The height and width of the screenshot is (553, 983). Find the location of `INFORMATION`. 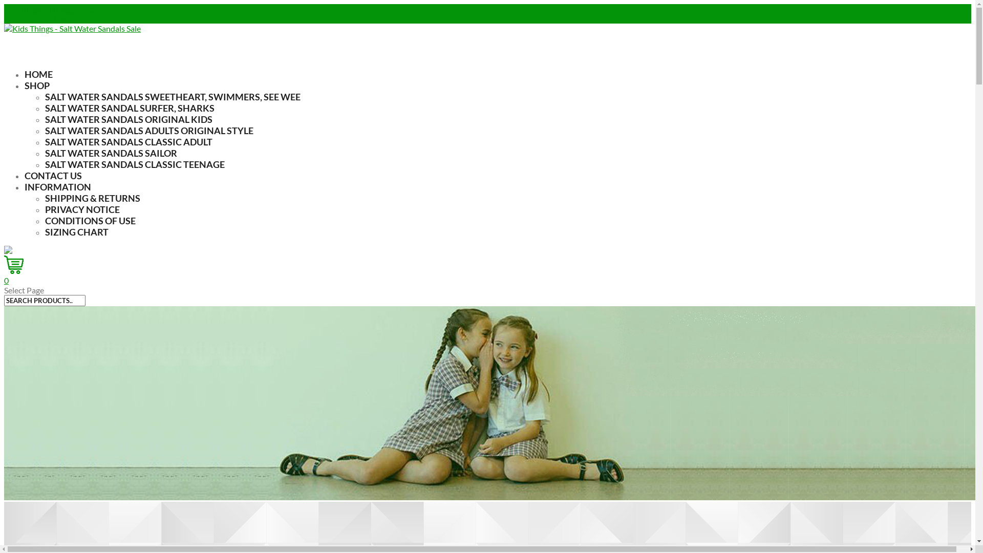

INFORMATION is located at coordinates (58, 187).